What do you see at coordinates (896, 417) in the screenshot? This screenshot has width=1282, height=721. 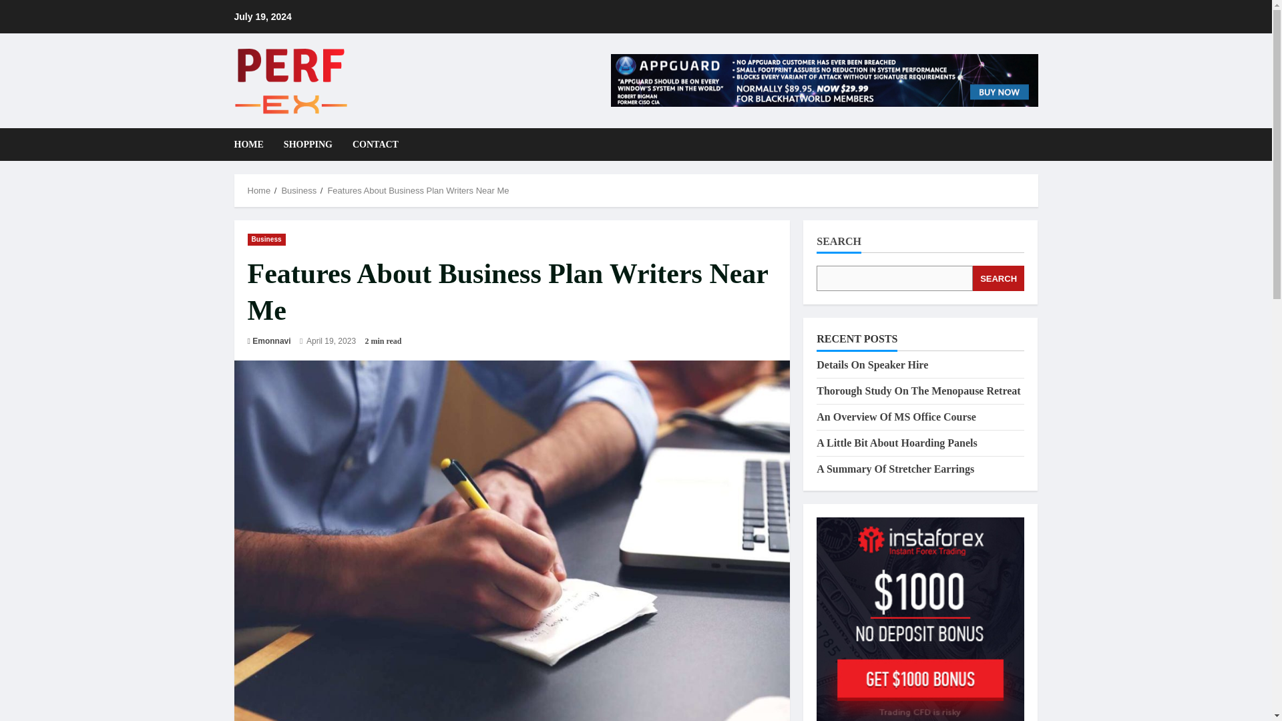 I see `An Overview Of MS Office Course` at bounding box center [896, 417].